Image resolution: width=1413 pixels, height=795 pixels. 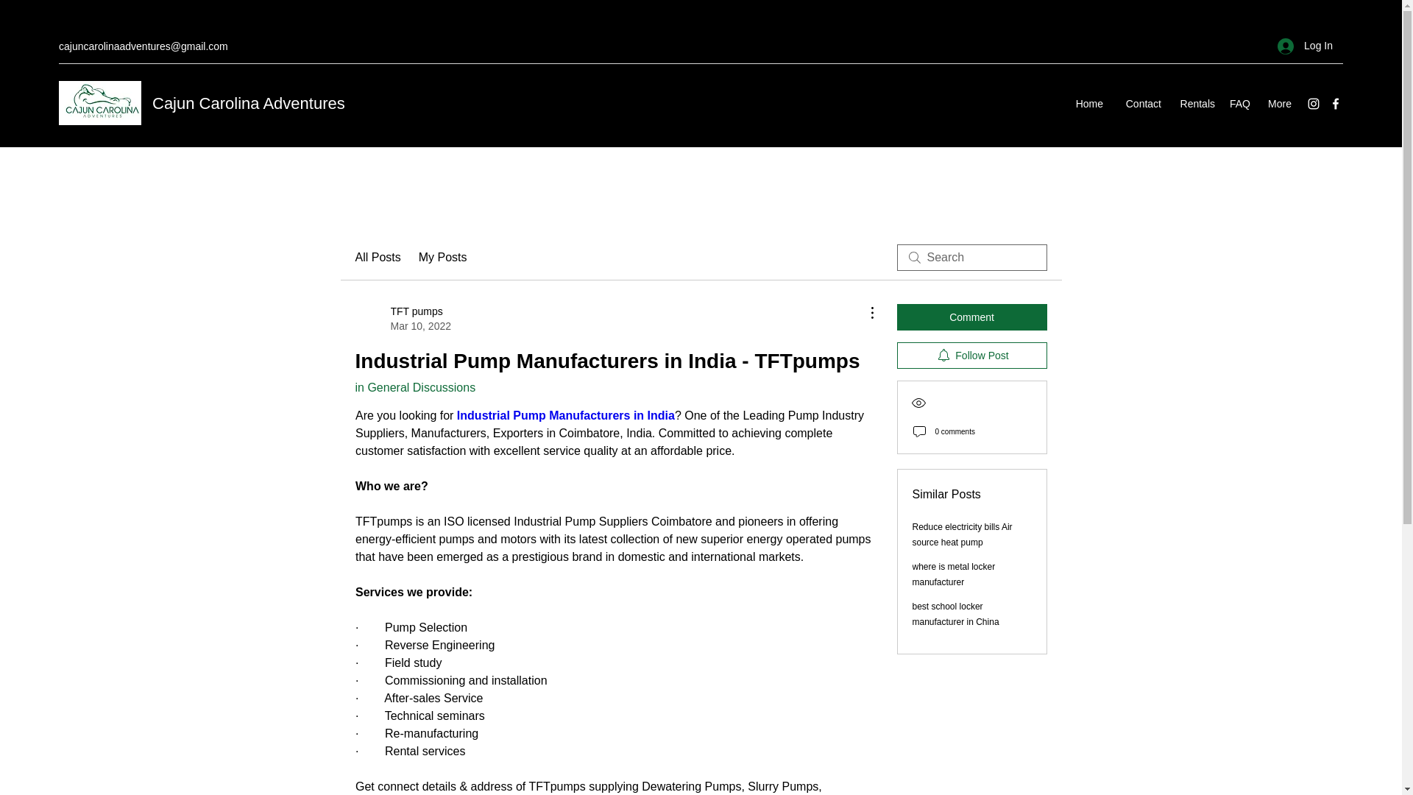 What do you see at coordinates (1306, 46) in the screenshot?
I see `Follow Post` at bounding box center [1306, 46].